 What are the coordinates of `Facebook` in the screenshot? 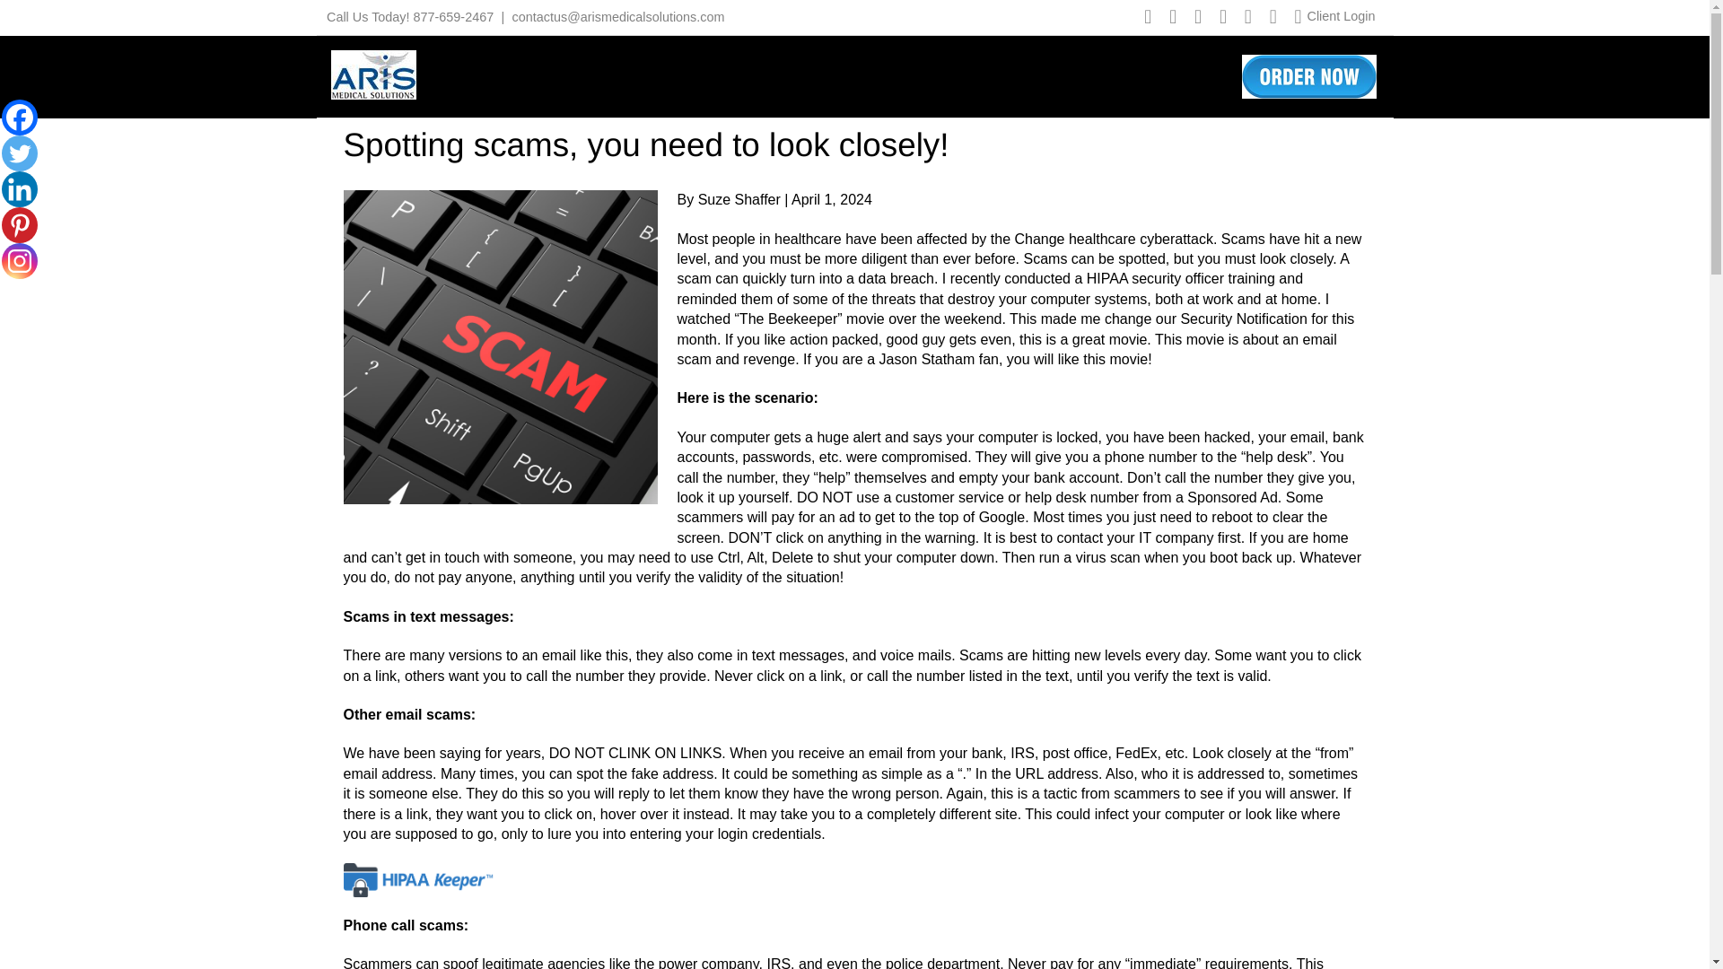 It's located at (20, 118).